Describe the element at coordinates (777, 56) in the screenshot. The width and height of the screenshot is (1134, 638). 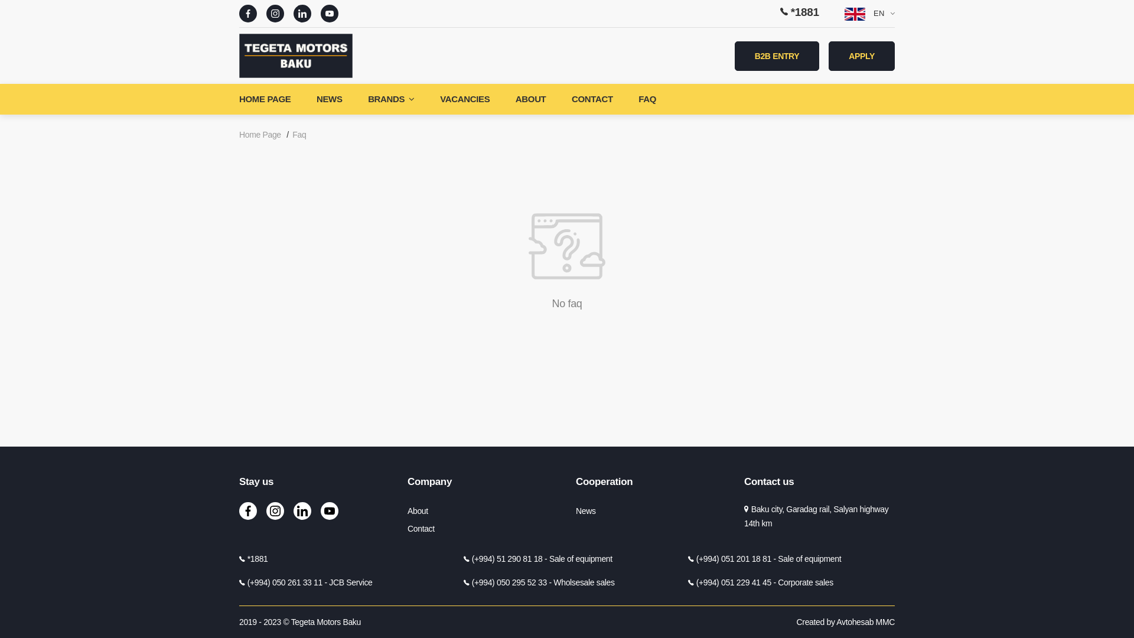
I see `B2B ENTRY` at that location.